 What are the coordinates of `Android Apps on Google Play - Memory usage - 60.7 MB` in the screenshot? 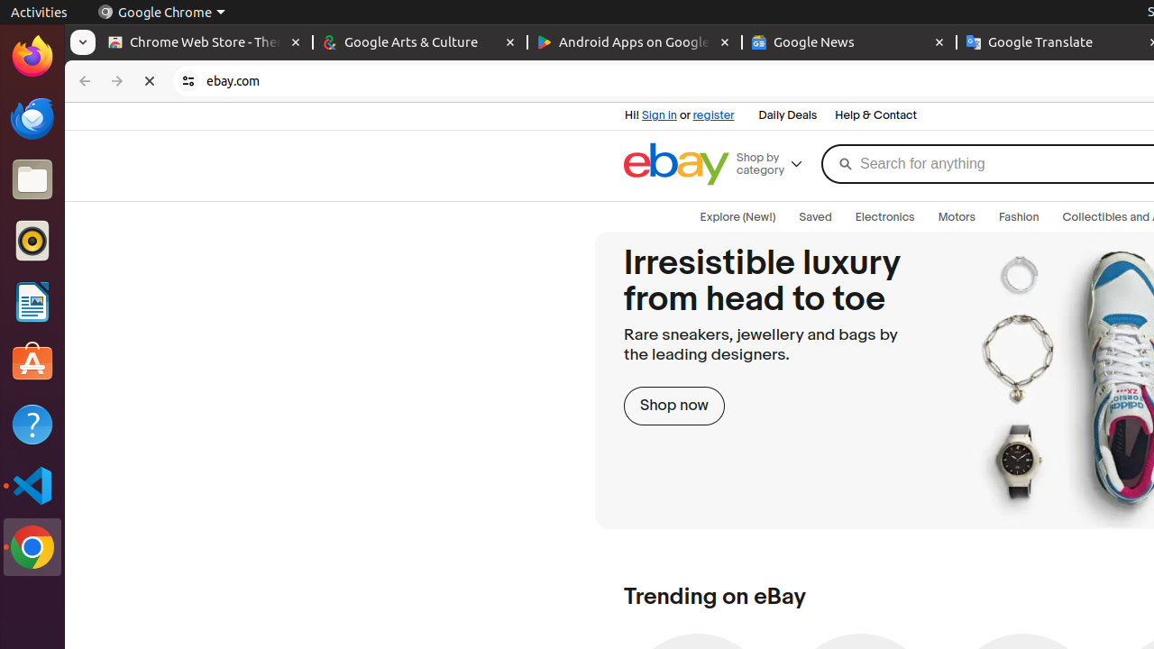 It's located at (635, 43).